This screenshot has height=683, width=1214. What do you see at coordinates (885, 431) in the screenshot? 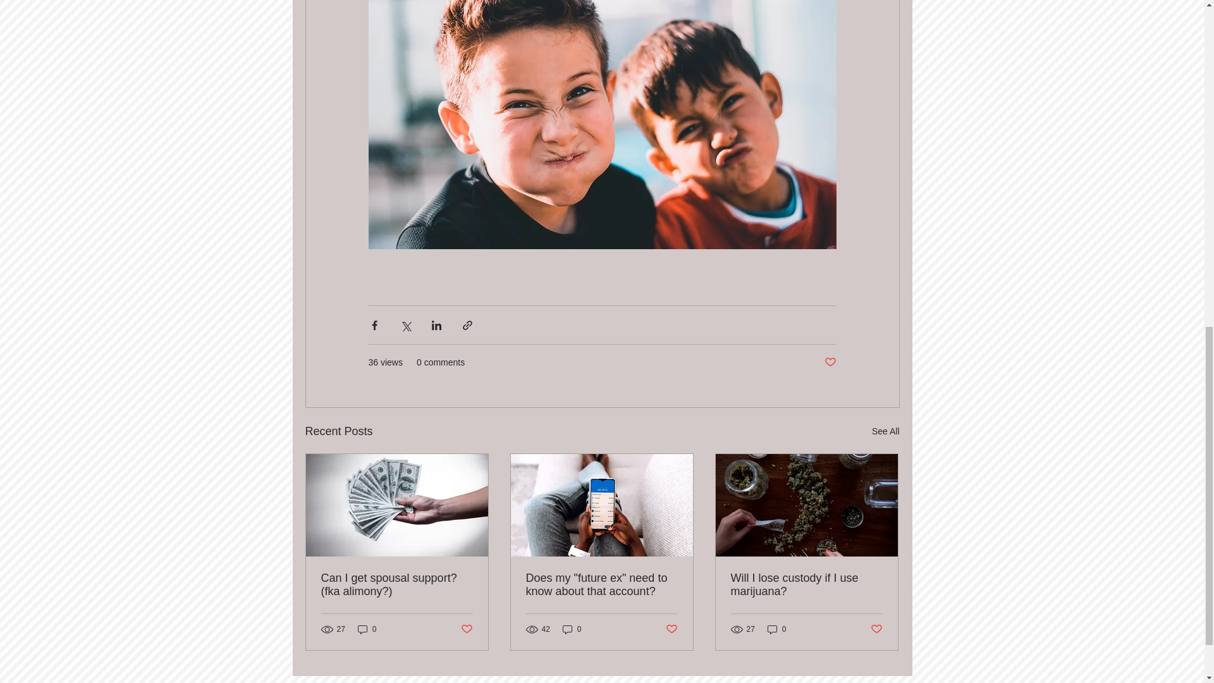
I see `See All` at bounding box center [885, 431].